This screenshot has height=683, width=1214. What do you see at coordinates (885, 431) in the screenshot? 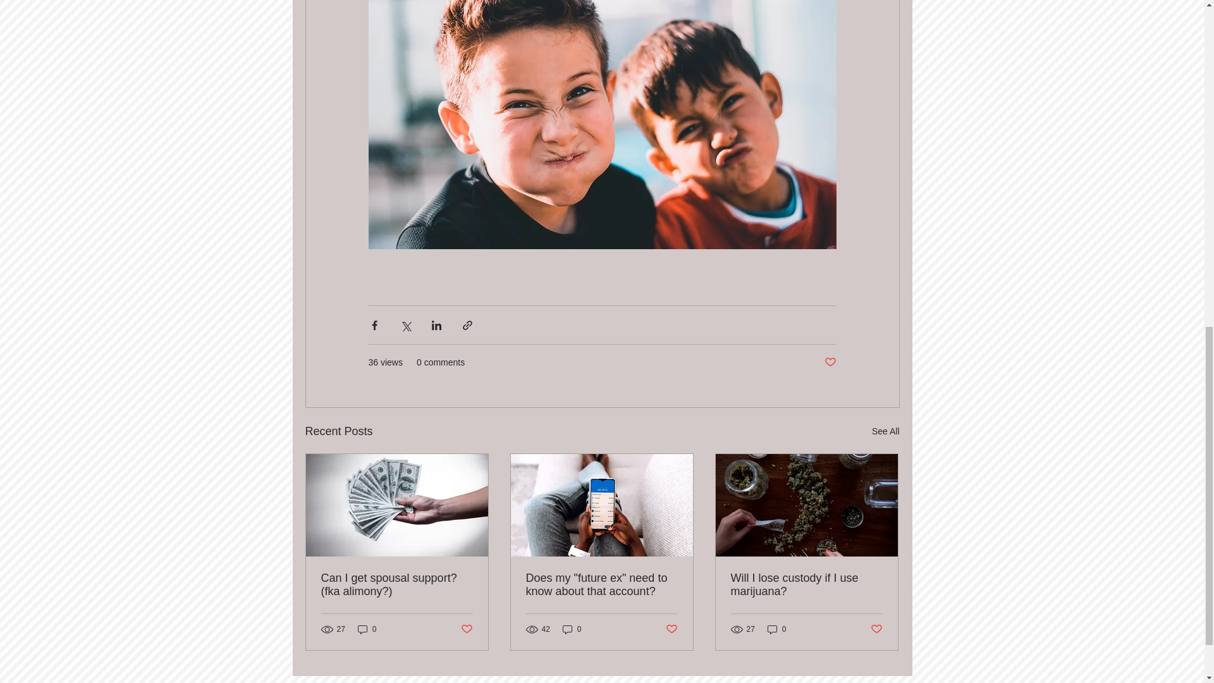
I see `See All` at bounding box center [885, 431].